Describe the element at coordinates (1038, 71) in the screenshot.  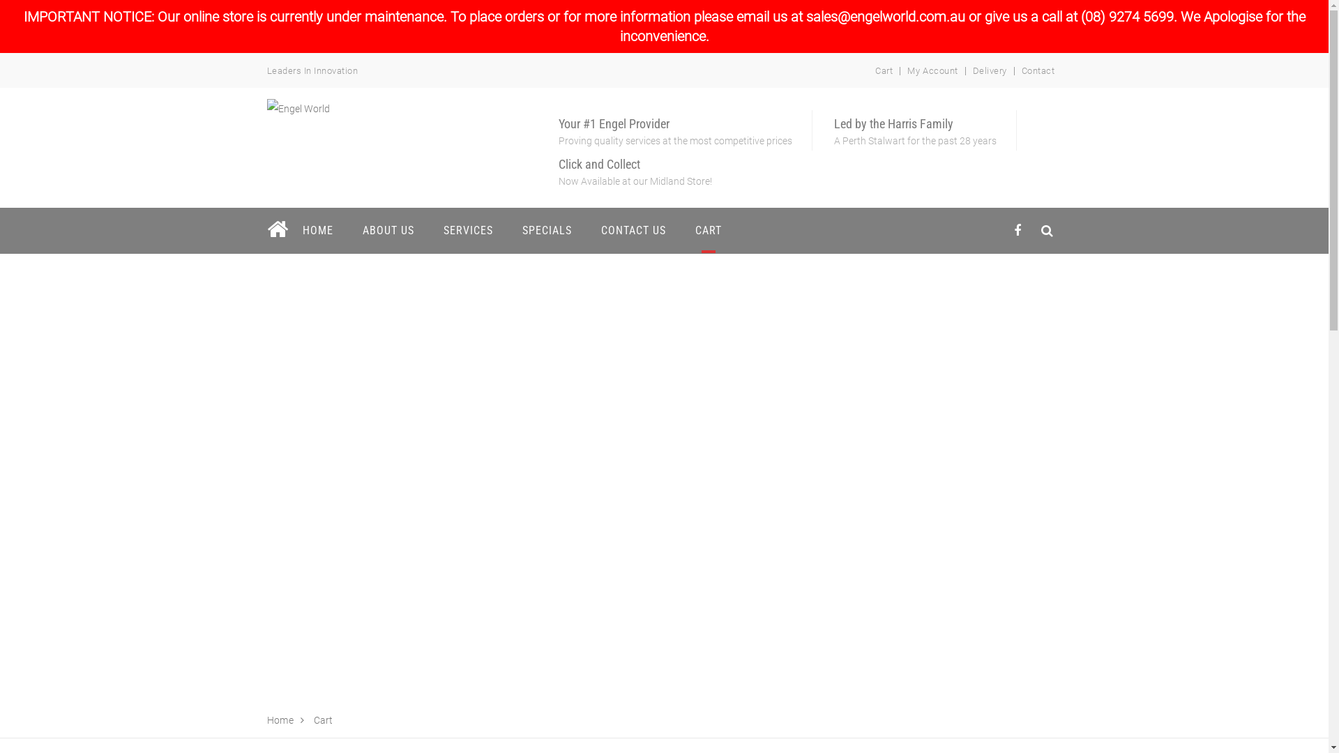
I see `Contact` at that location.